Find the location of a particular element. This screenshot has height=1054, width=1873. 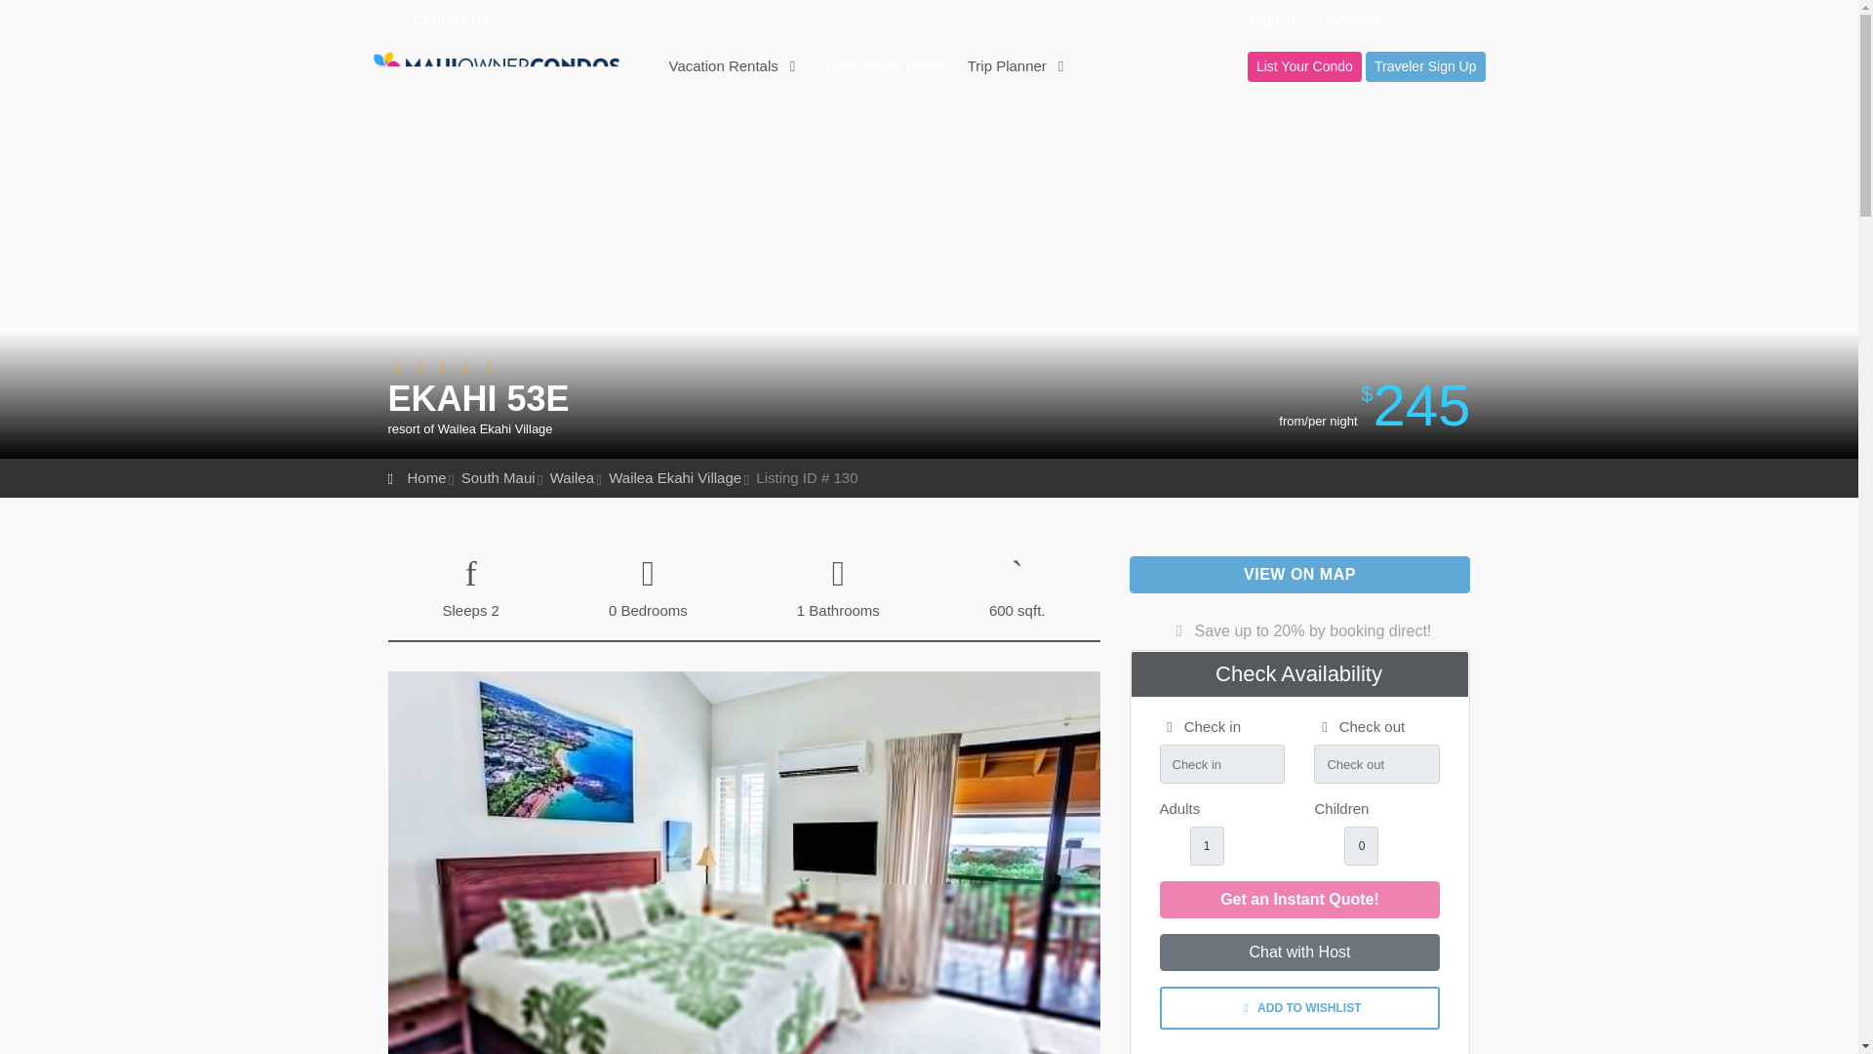

Contact Us is located at coordinates (451, 19).